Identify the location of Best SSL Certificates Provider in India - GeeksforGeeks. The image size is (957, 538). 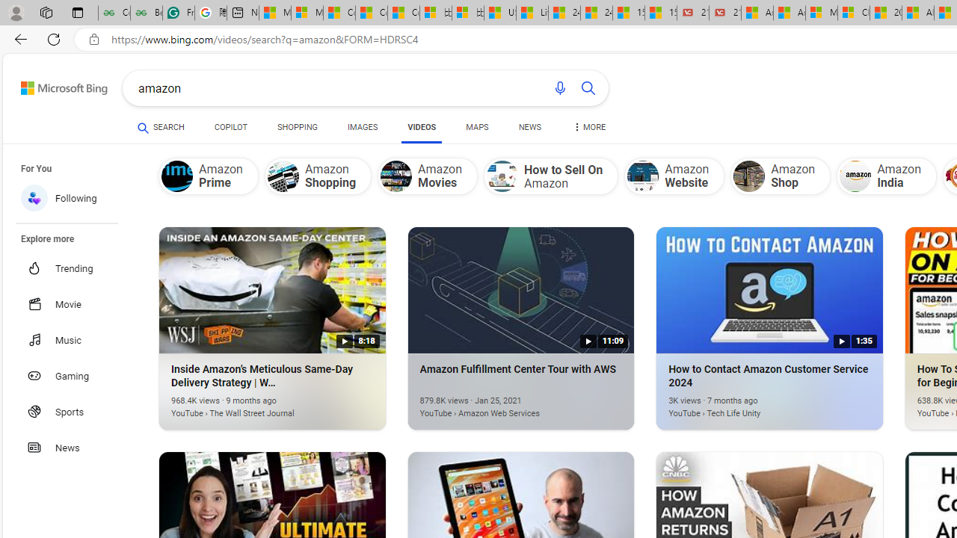
(147, 13).